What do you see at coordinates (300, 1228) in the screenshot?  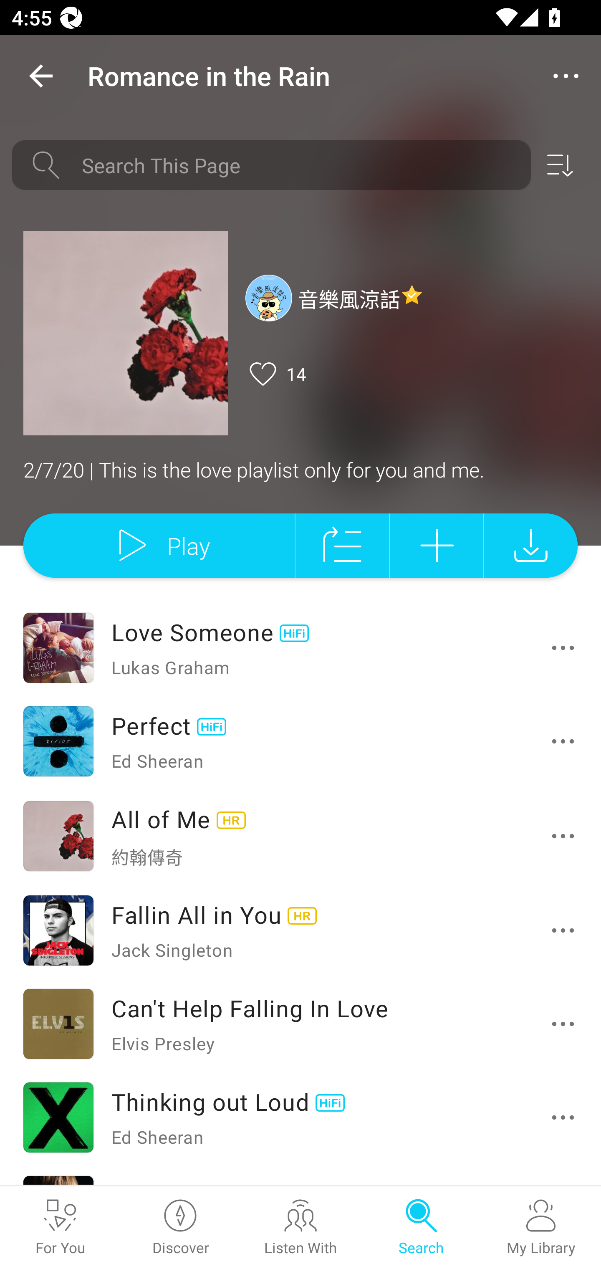 I see `Listen With` at bounding box center [300, 1228].